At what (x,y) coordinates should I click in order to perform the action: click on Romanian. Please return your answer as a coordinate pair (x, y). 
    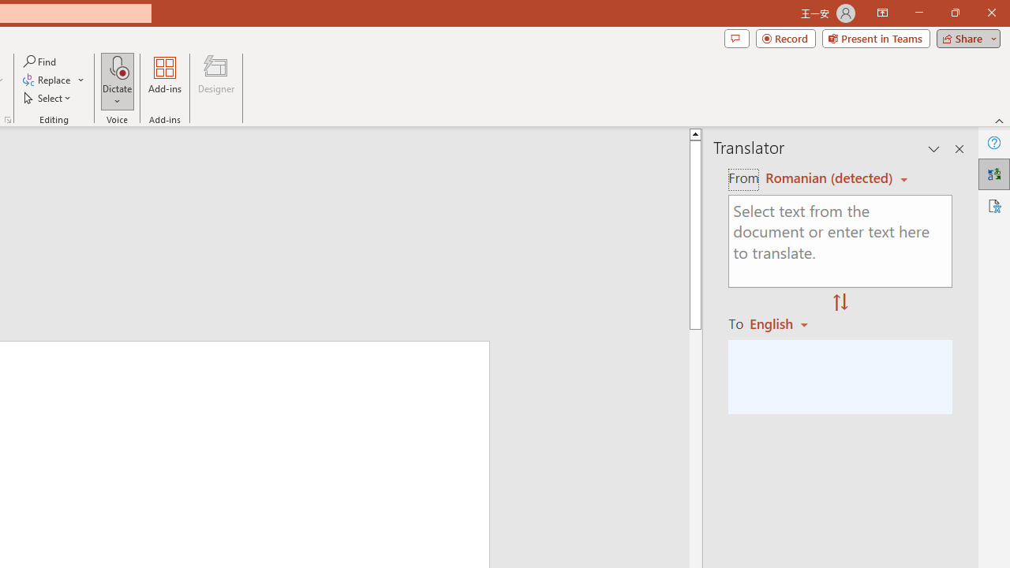
    Looking at the image, I should click on (784, 323).